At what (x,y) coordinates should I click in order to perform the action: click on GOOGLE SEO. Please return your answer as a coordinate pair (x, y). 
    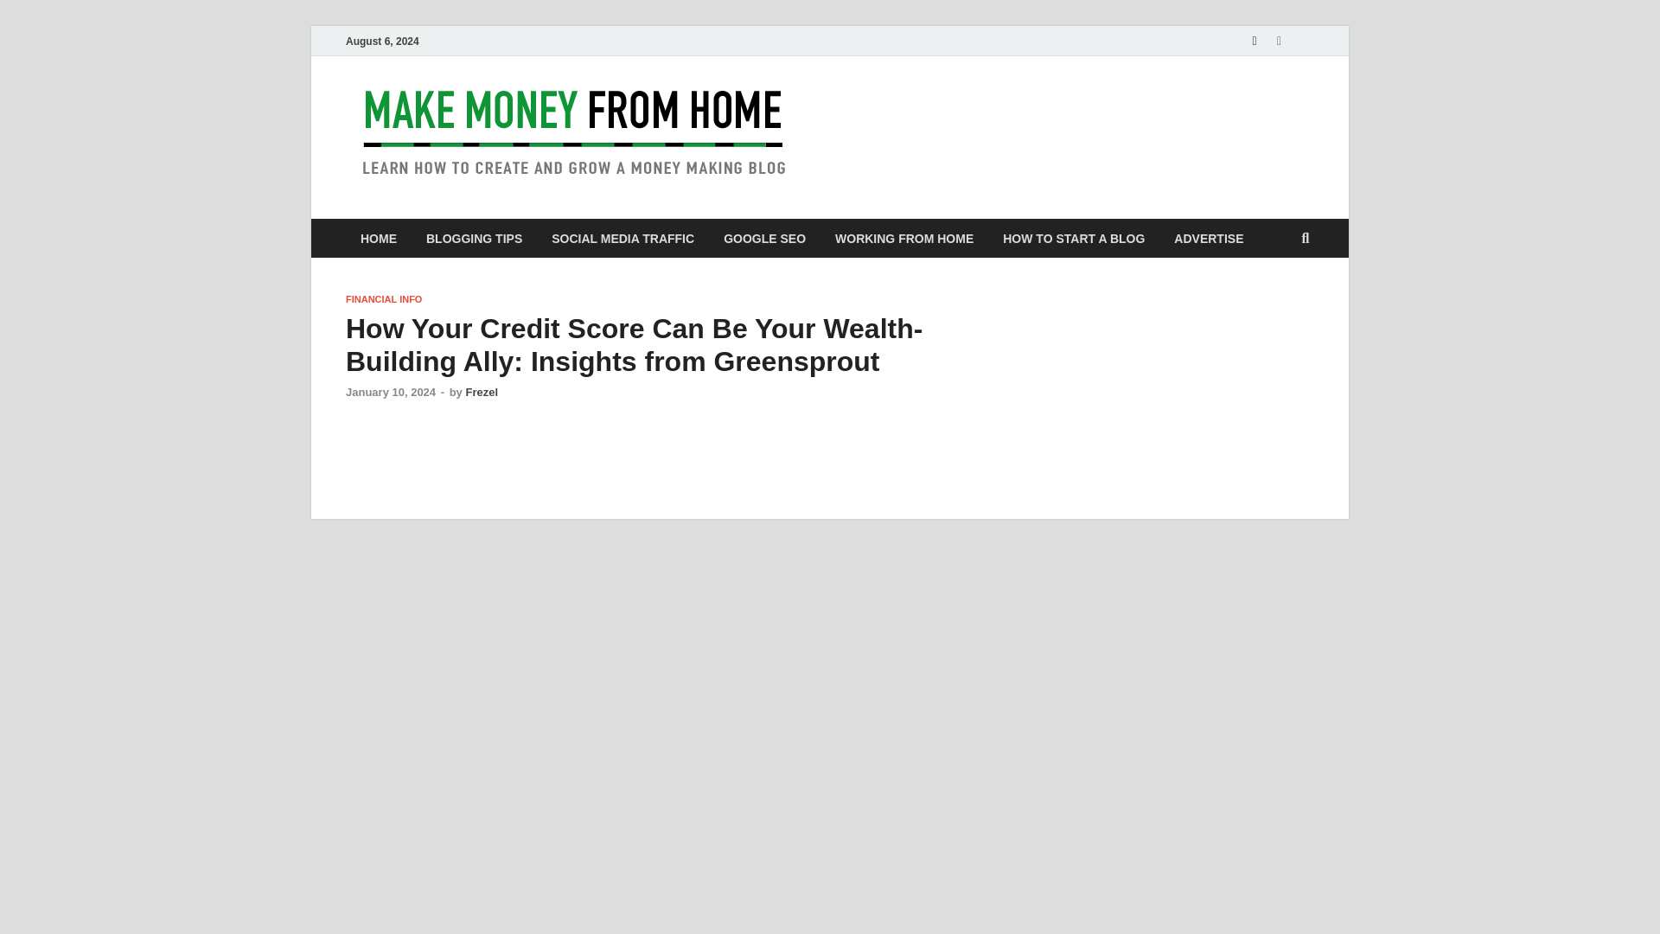
    Looking at the image, I should click on (764, 238).